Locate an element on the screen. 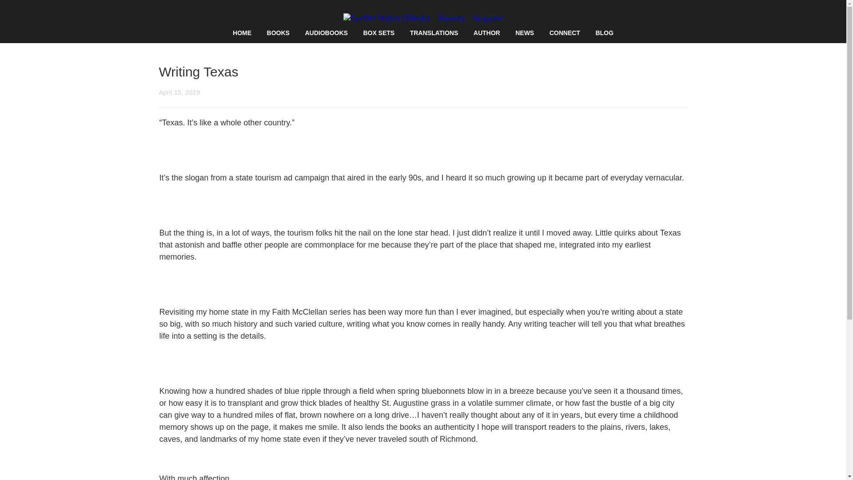  BOX SETS is located at coordinates (379, 33).